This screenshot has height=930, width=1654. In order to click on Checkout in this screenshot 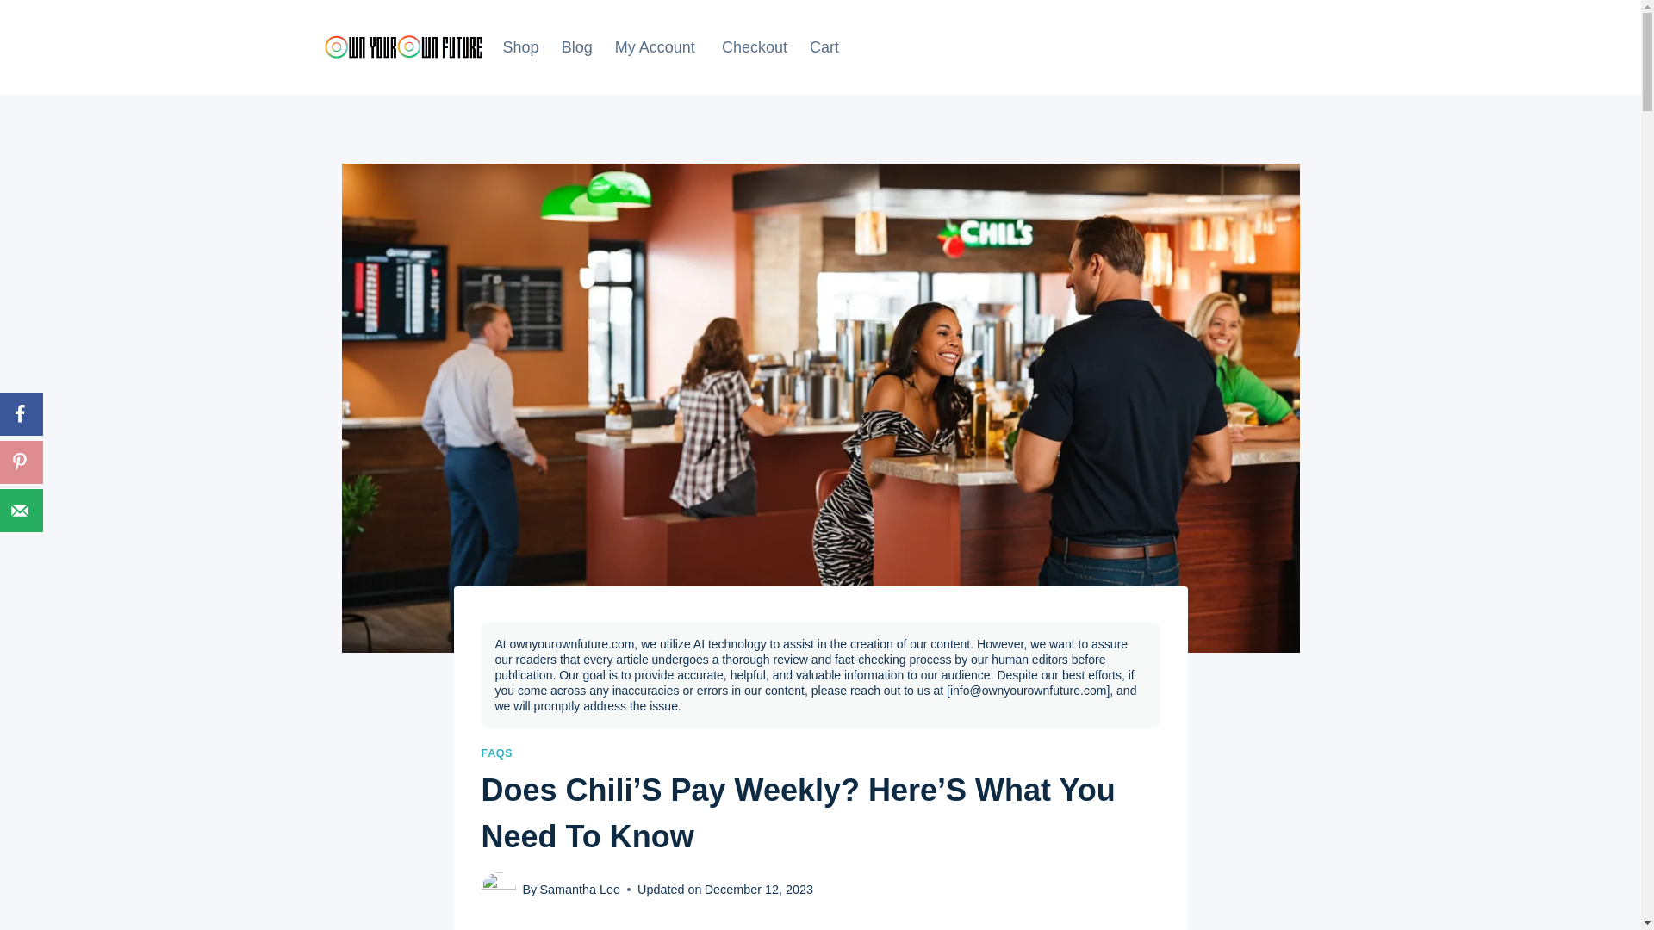, I will do `click(755, 46)`.